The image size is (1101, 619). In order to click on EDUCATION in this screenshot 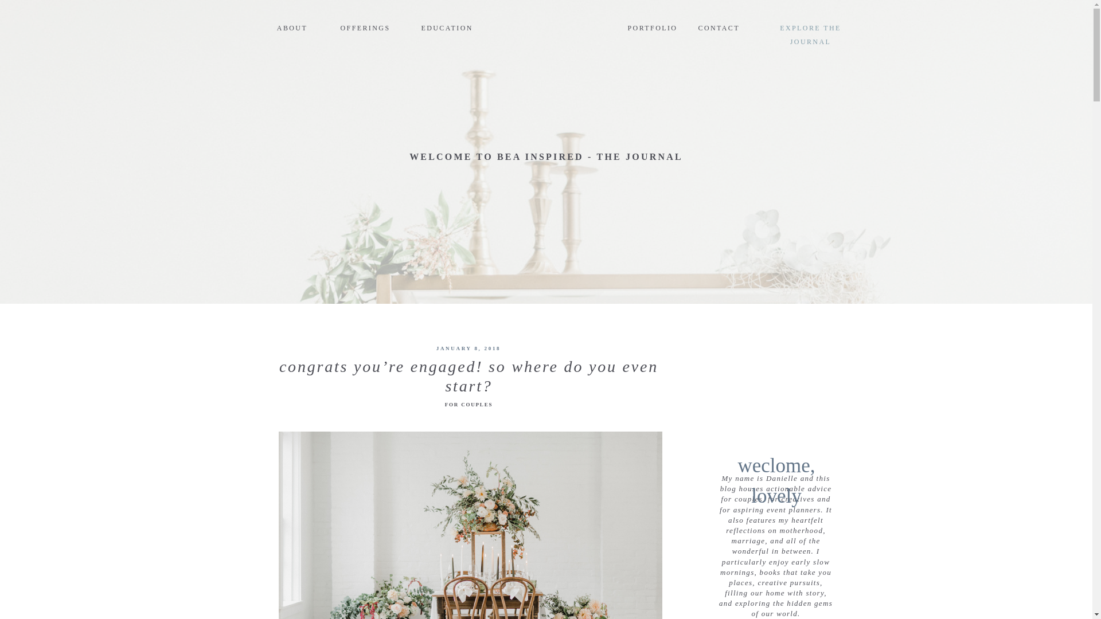, I will do `click(444, 25)`.